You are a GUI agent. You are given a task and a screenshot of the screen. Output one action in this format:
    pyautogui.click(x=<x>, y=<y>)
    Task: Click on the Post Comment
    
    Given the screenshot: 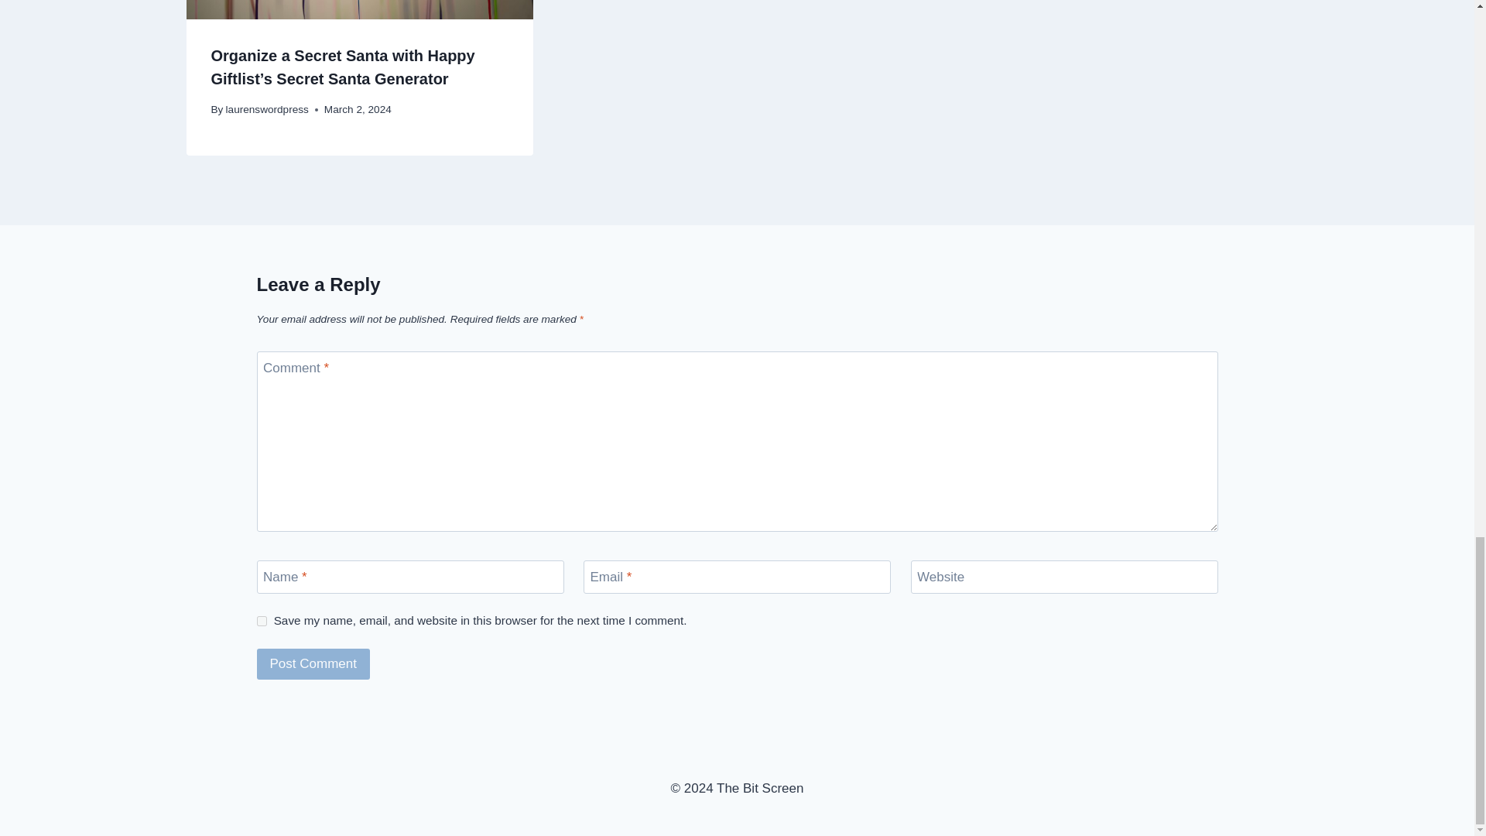 What is the action you would take?
    pyautogui.click(x=313, y=664)
    